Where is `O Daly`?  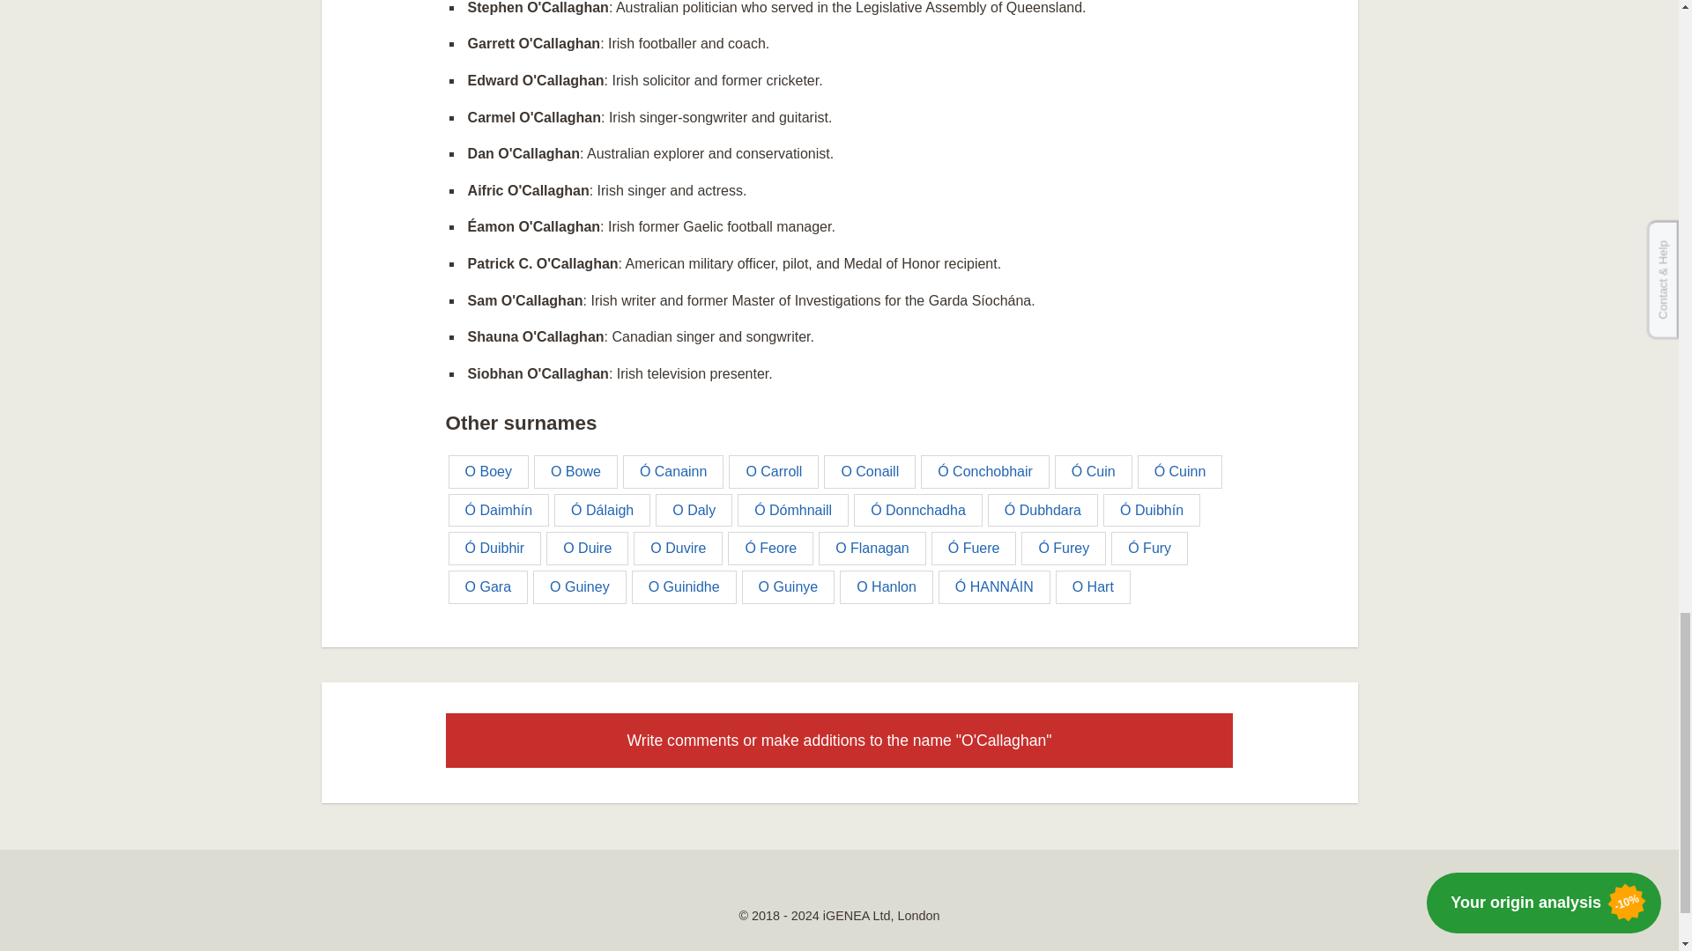
O Daly is located at coordinates (694, 511).